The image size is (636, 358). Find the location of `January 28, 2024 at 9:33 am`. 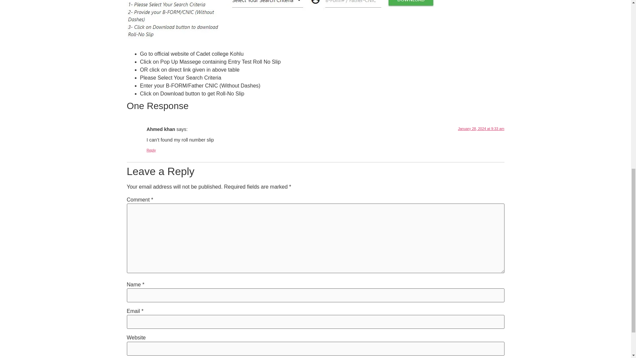

January 28, 2024 at 9:33 am is located at coordinates (481, 129).